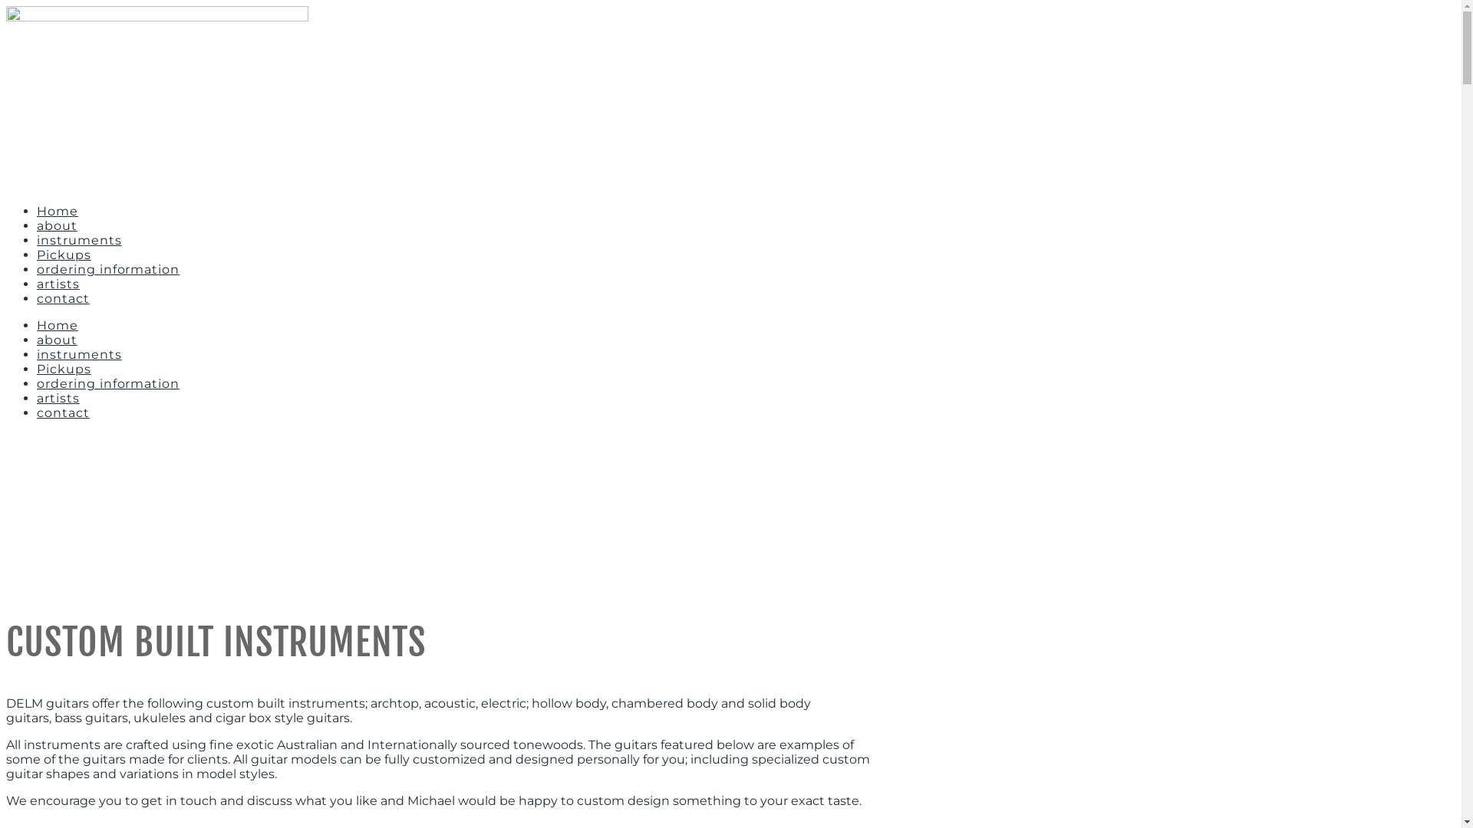 The width and height of the screenshot is (1473, 828). Describe the element at coordinates (57, 225) in the screenshot. I see `about` at that location.